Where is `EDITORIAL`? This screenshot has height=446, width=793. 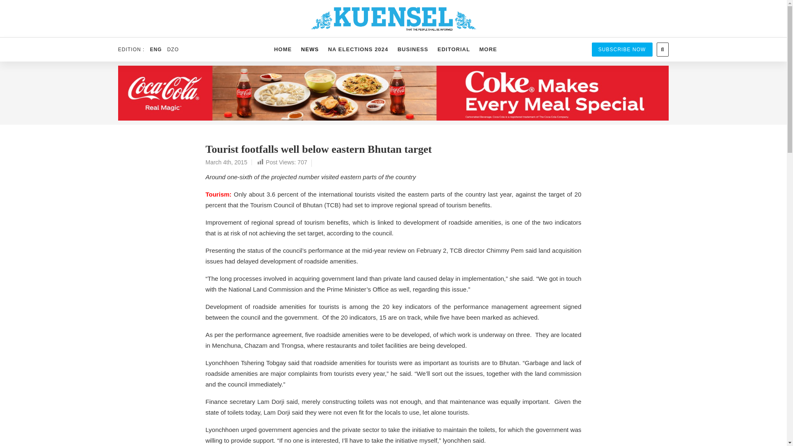
EDITORIAL is located at coordinates (453, 50).